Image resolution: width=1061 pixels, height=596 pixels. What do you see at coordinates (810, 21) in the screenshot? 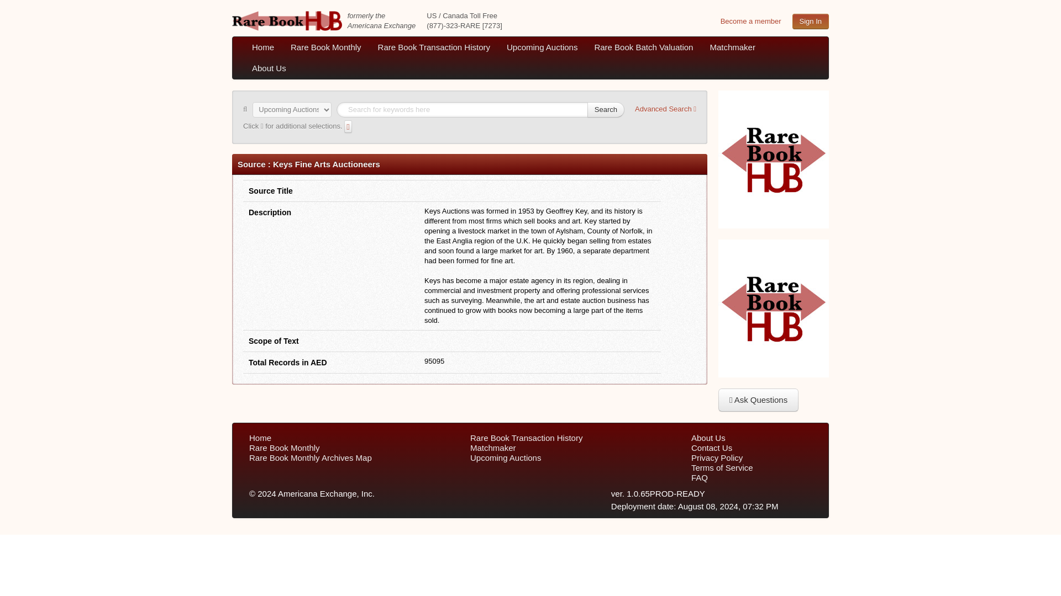
I see `Sign In` at bounding box center [810, 21].